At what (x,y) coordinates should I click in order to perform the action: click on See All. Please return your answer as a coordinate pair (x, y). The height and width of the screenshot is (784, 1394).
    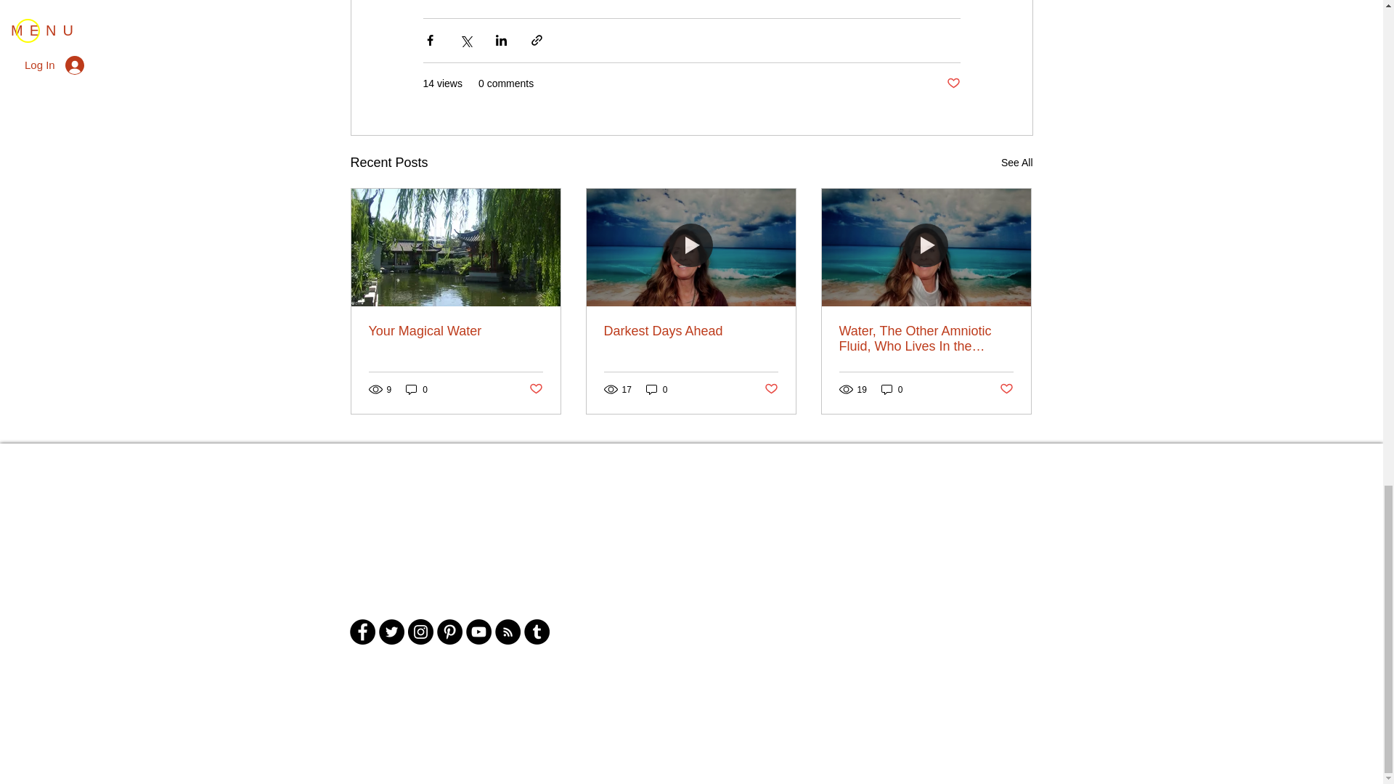
    Looking at the image, I should click on (1016, 163).